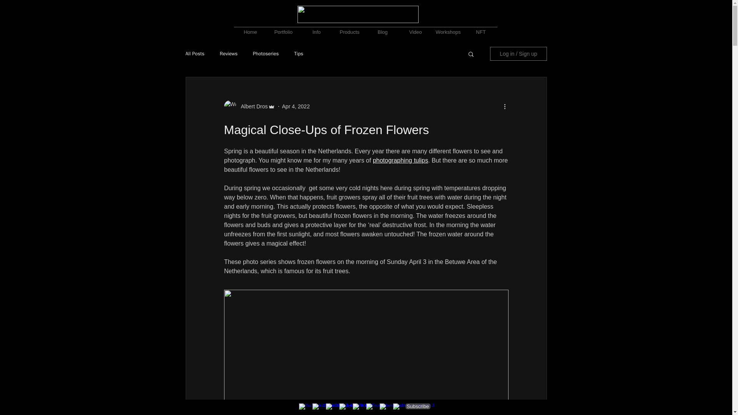  I want to click on Apr 4, 2022, so click(296, 106).